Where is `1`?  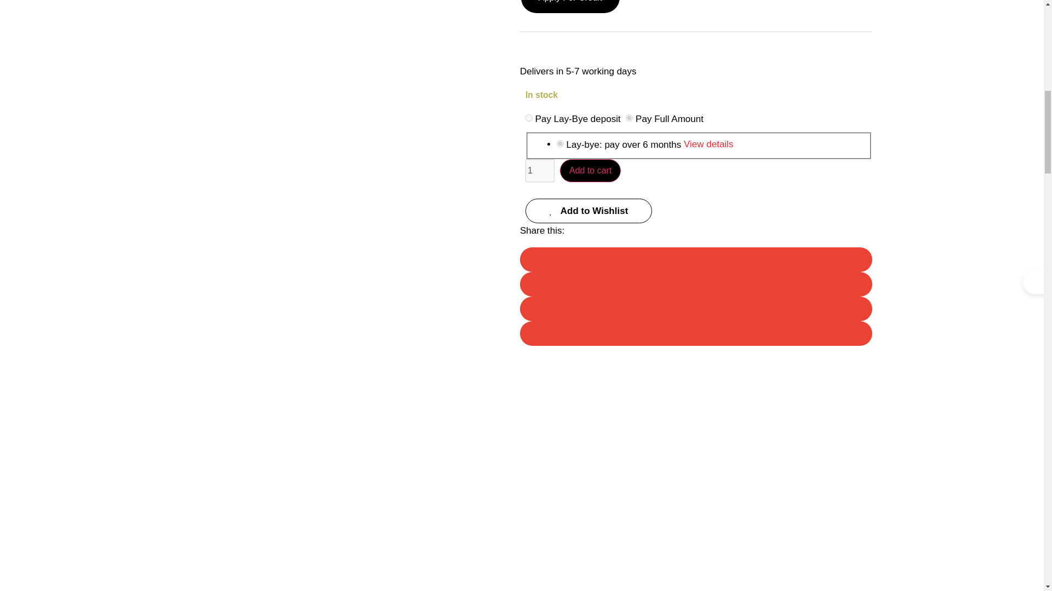 1 is located at coordinates (539, 170).